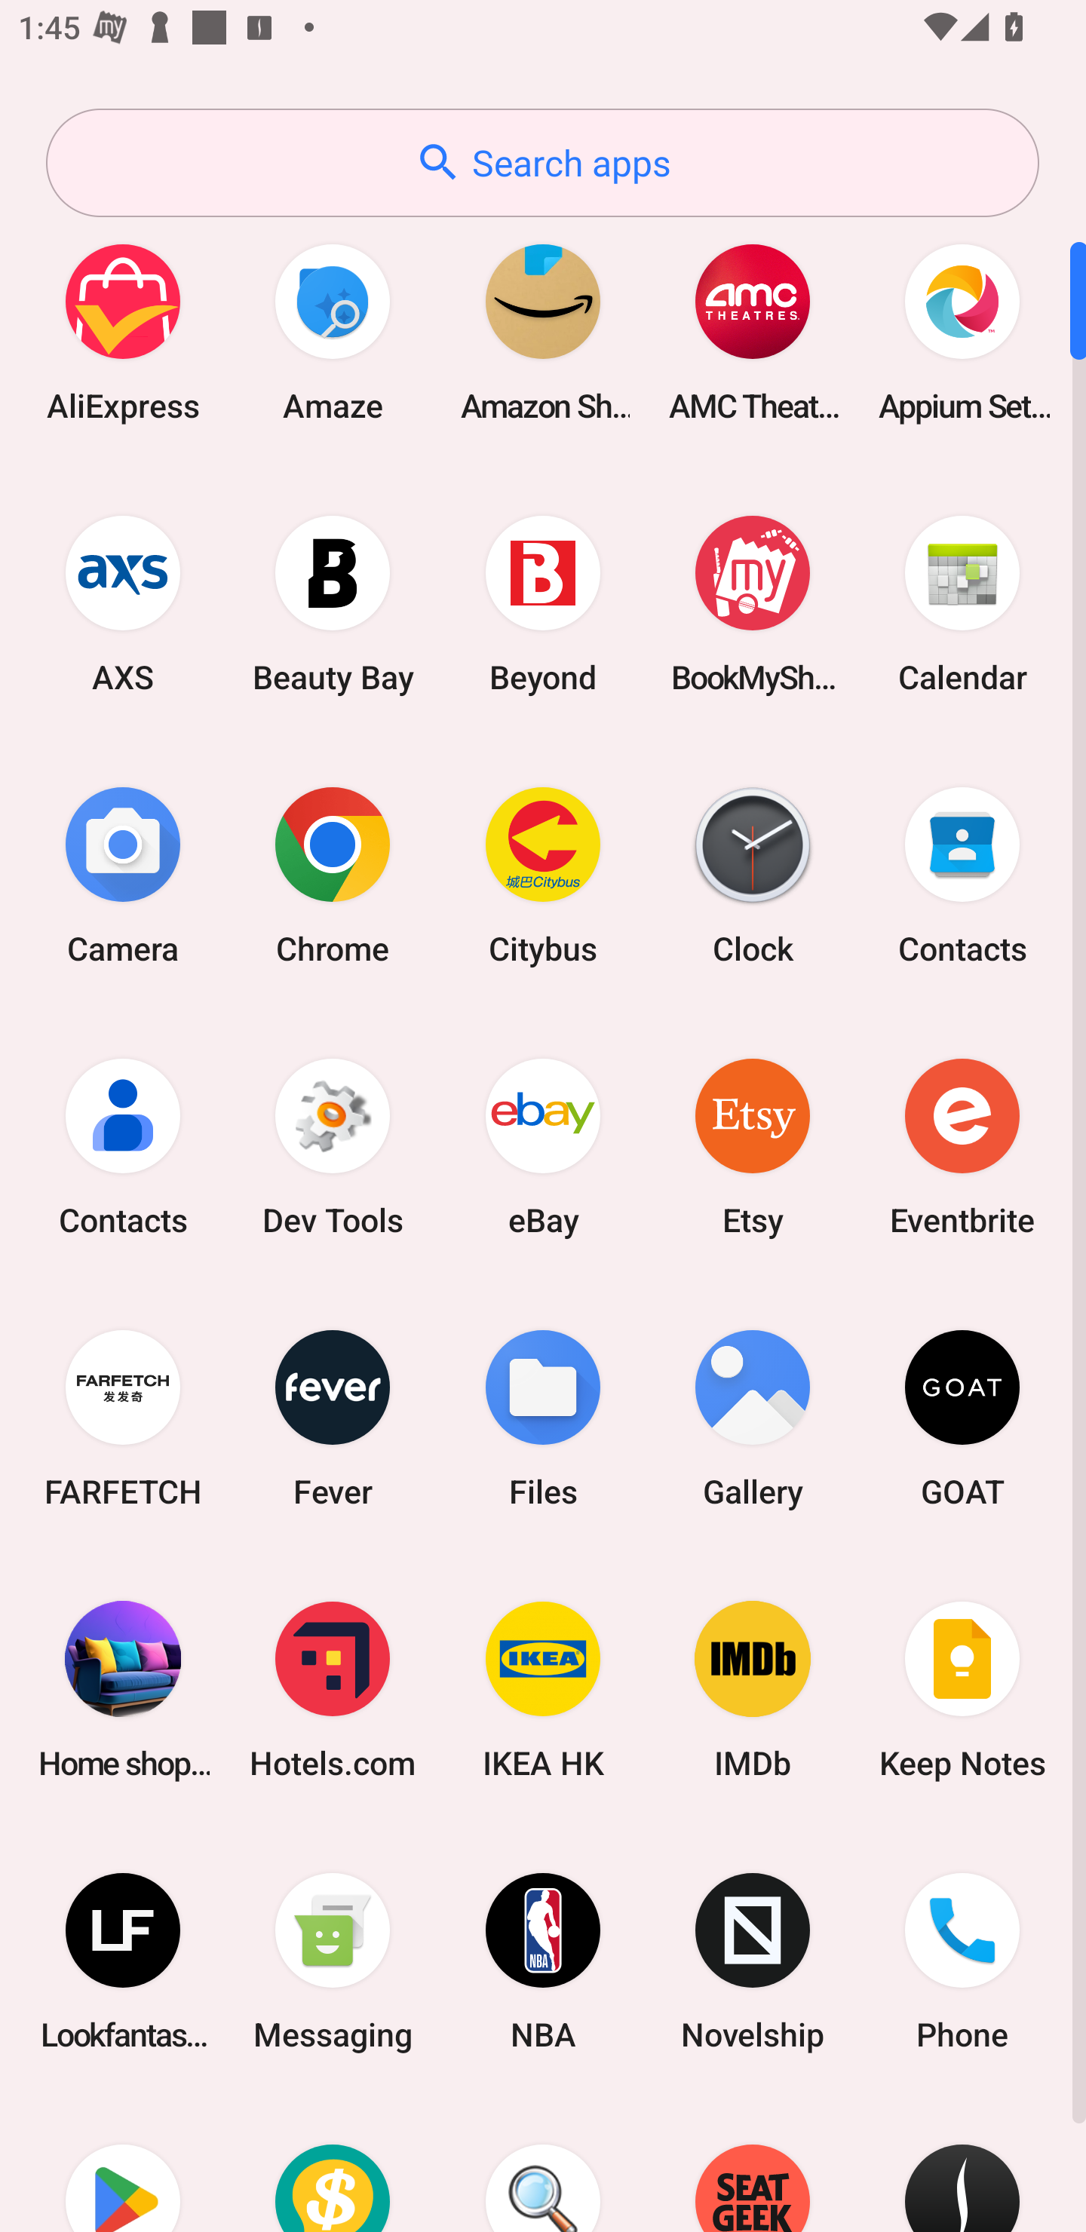  Describe the element at coordinates (962, 1962) in the screenshot. I see `Phone` at that location.